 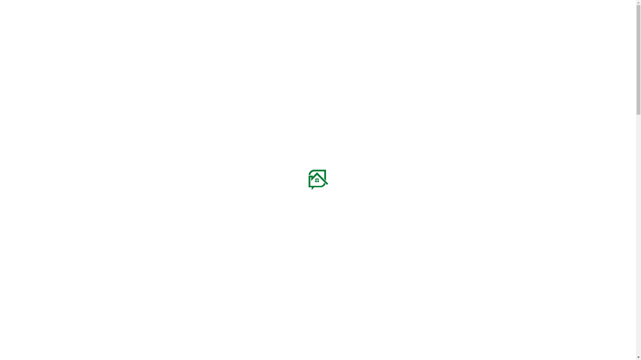 I want to click on DATENSCHUTZ, so click(x=347, y=5).